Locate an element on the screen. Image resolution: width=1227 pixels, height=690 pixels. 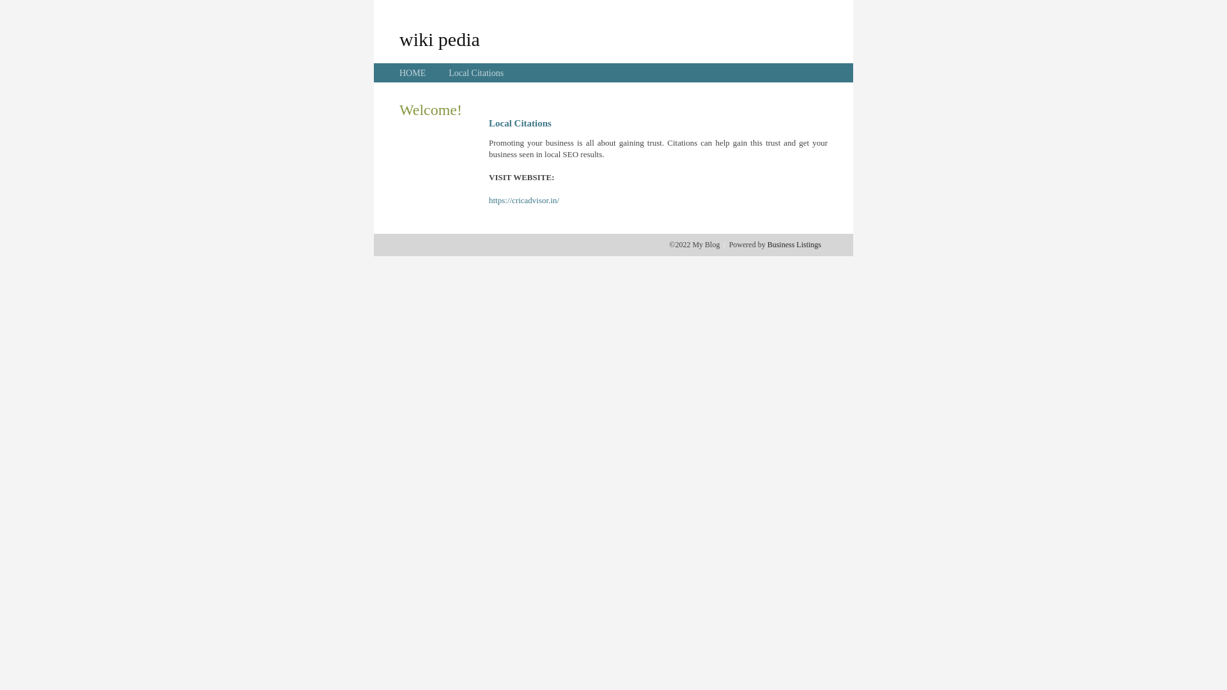
Local Citations is located at coordinates (476, 73).